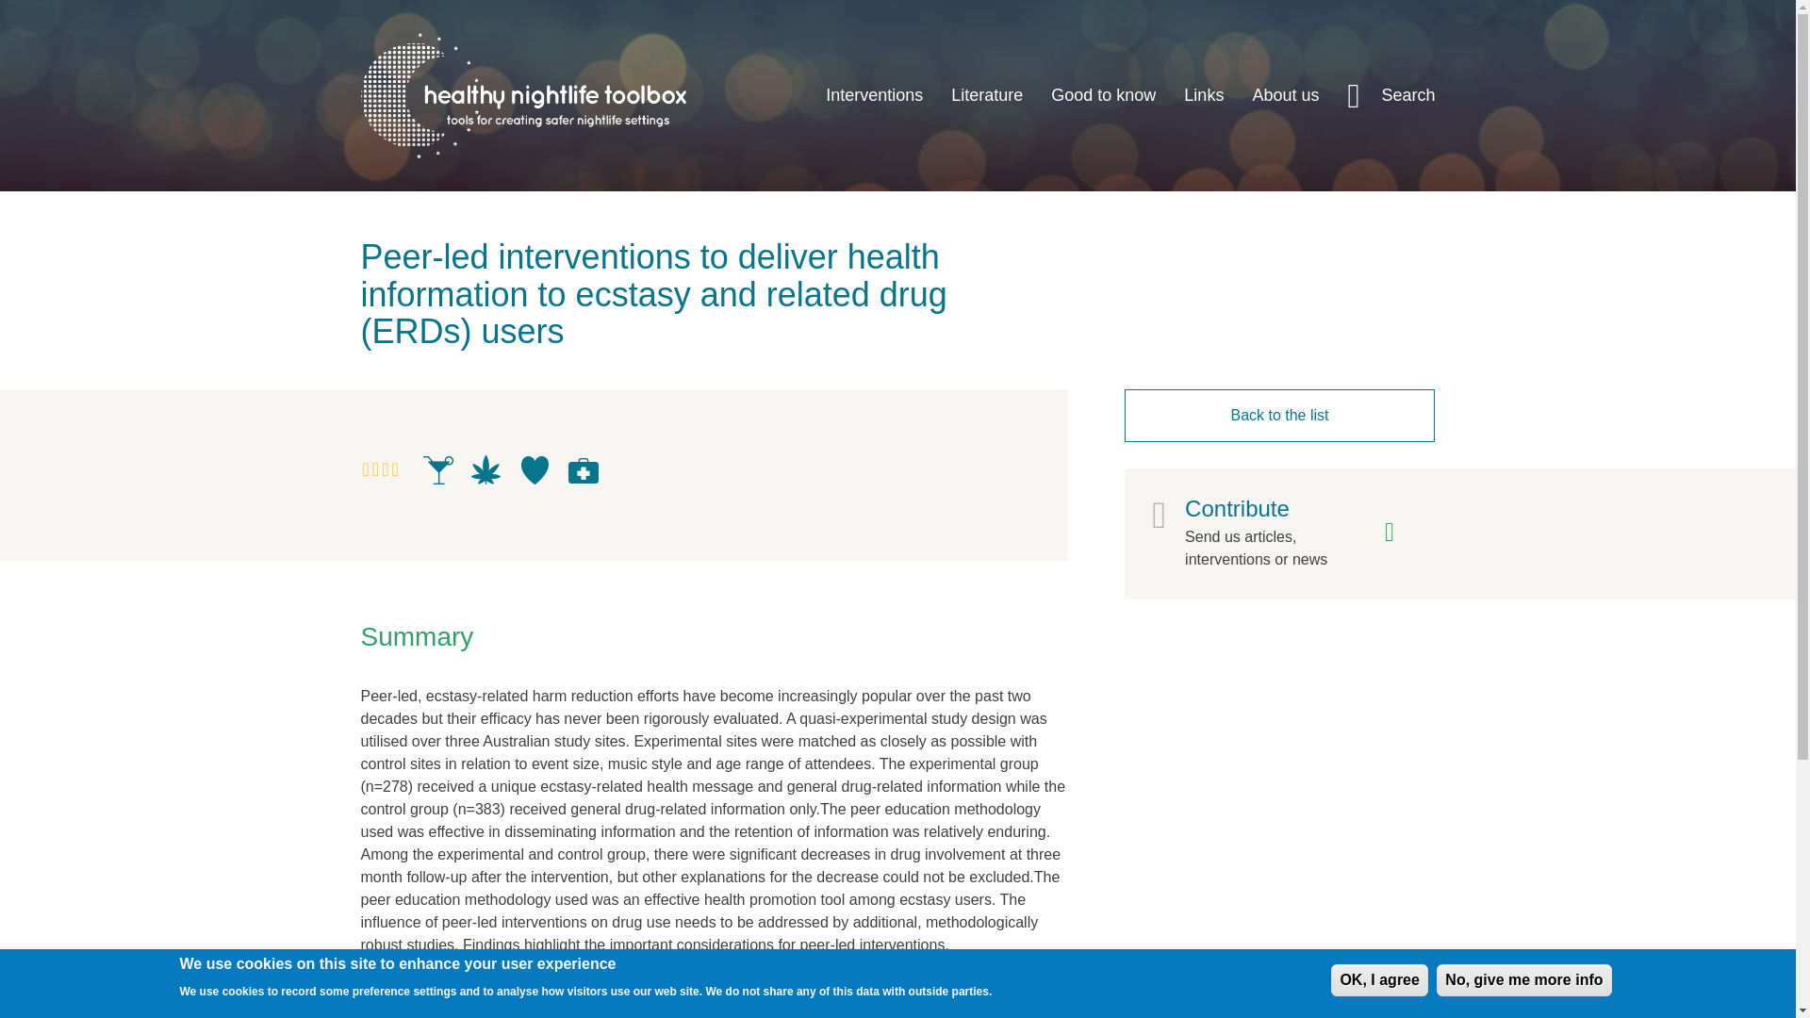 This screenshot has width=1810, height=1018. Describe the element at coordinates (522, 95) in the screenshot. I see `Home` at that location.